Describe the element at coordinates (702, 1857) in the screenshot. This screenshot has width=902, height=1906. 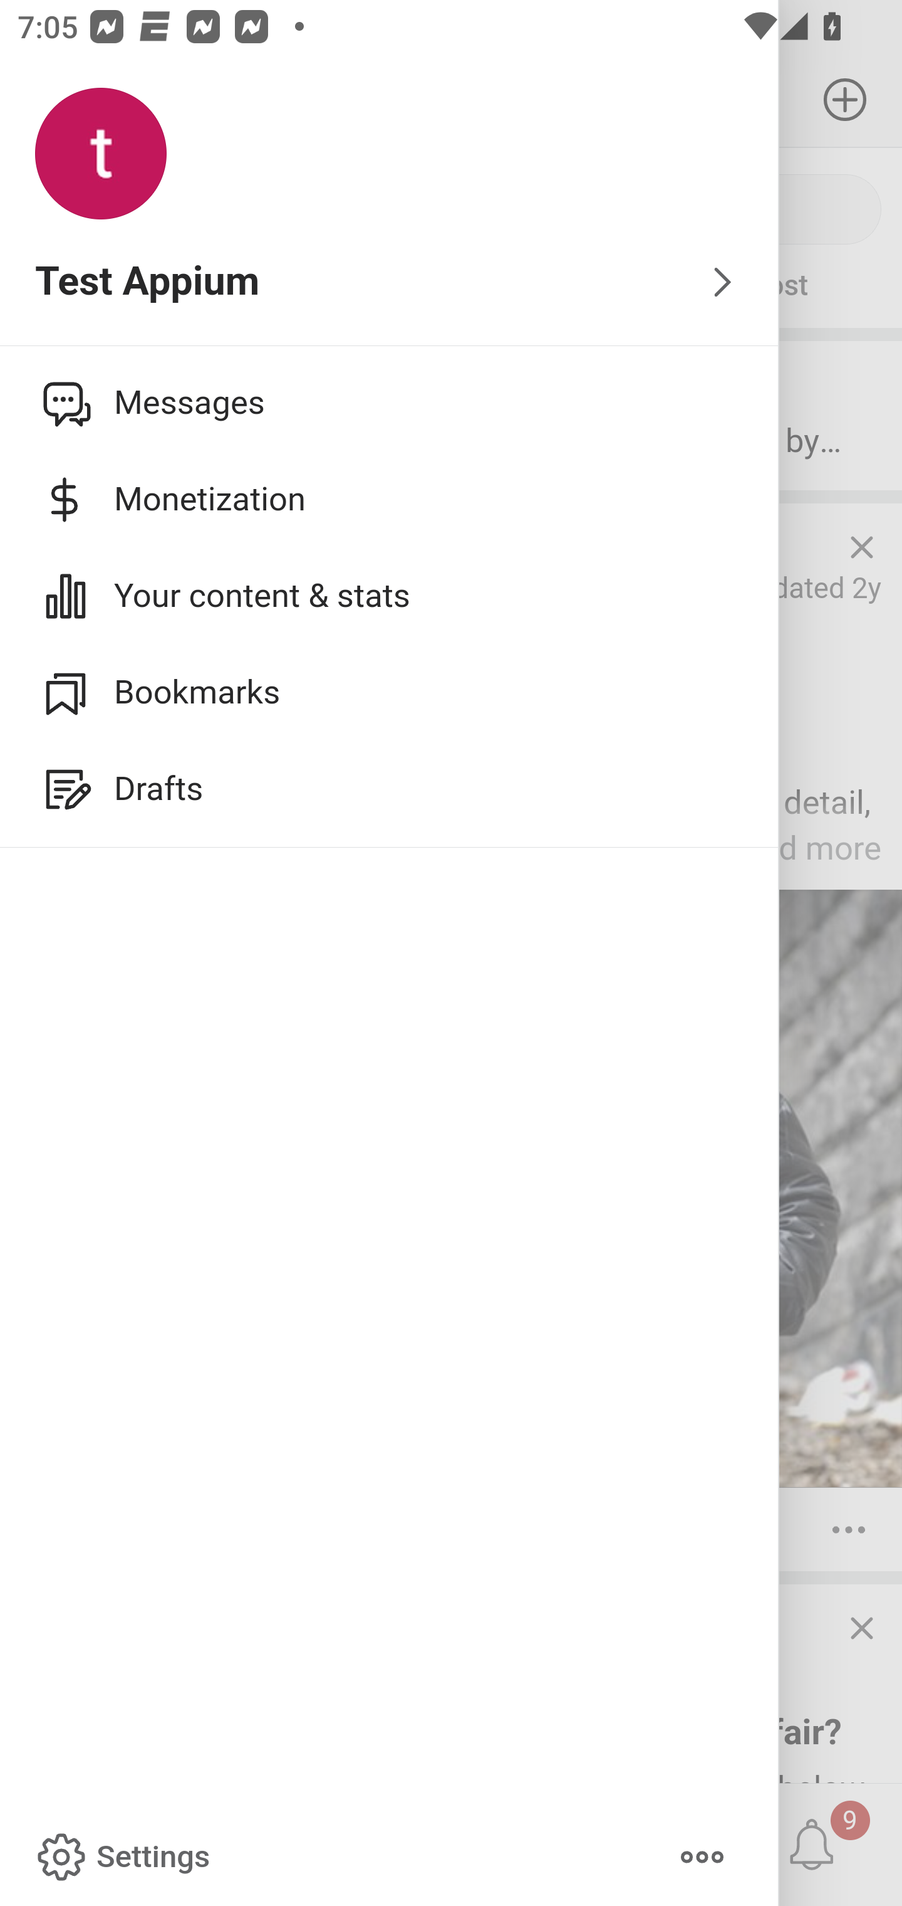
I see `More` at that location.